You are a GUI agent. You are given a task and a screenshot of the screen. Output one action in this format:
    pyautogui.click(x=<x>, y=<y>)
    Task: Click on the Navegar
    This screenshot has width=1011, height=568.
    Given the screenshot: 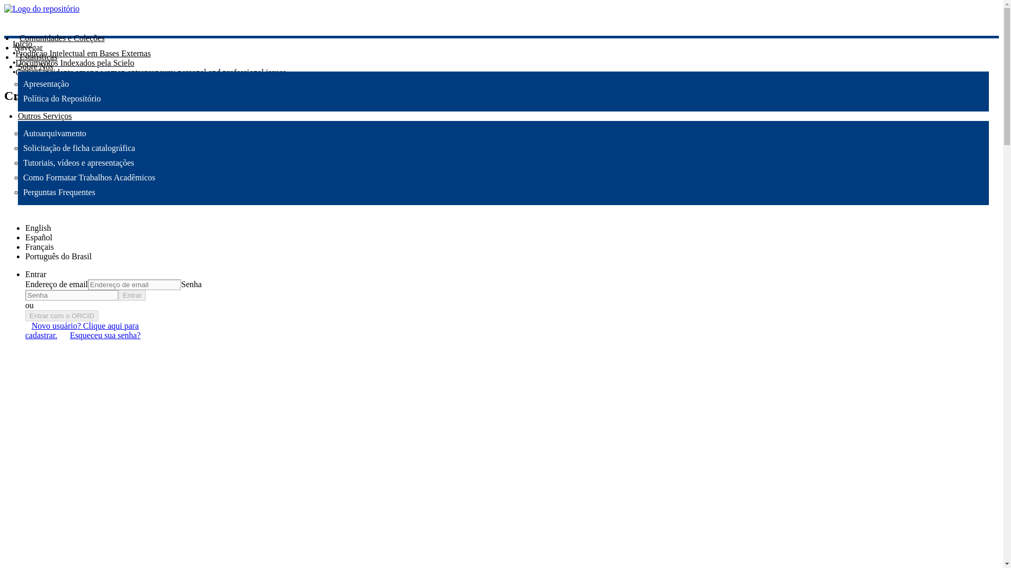 What is the action you would take?
    pyautogui.click(x=28, y=47)
    